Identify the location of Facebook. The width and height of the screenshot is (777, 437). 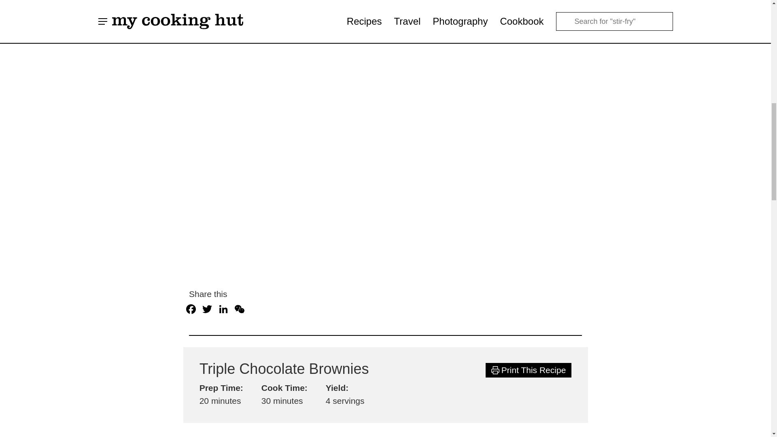
(191, 310).